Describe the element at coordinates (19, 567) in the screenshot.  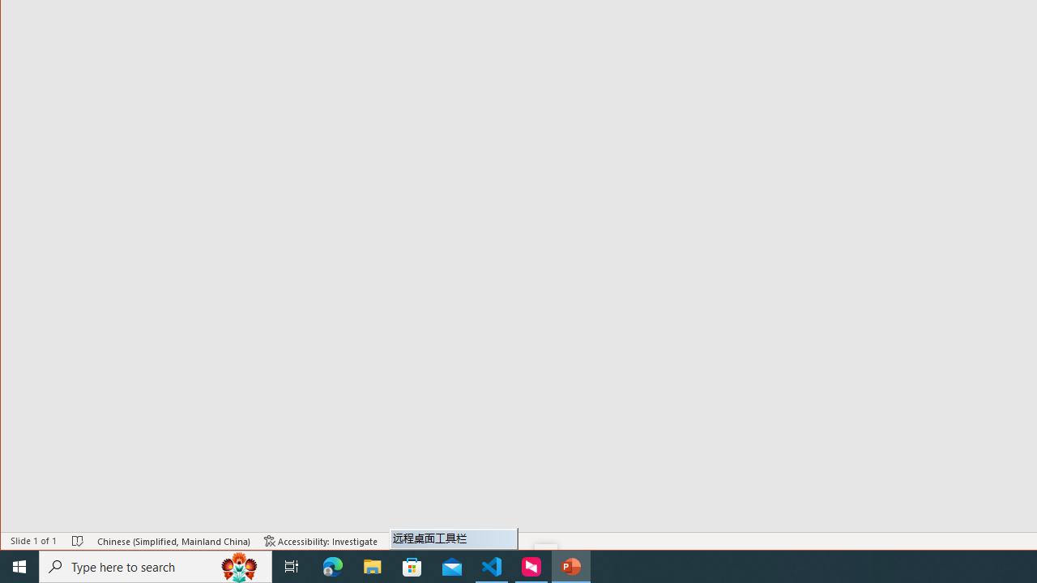
I see `Start` at that location.